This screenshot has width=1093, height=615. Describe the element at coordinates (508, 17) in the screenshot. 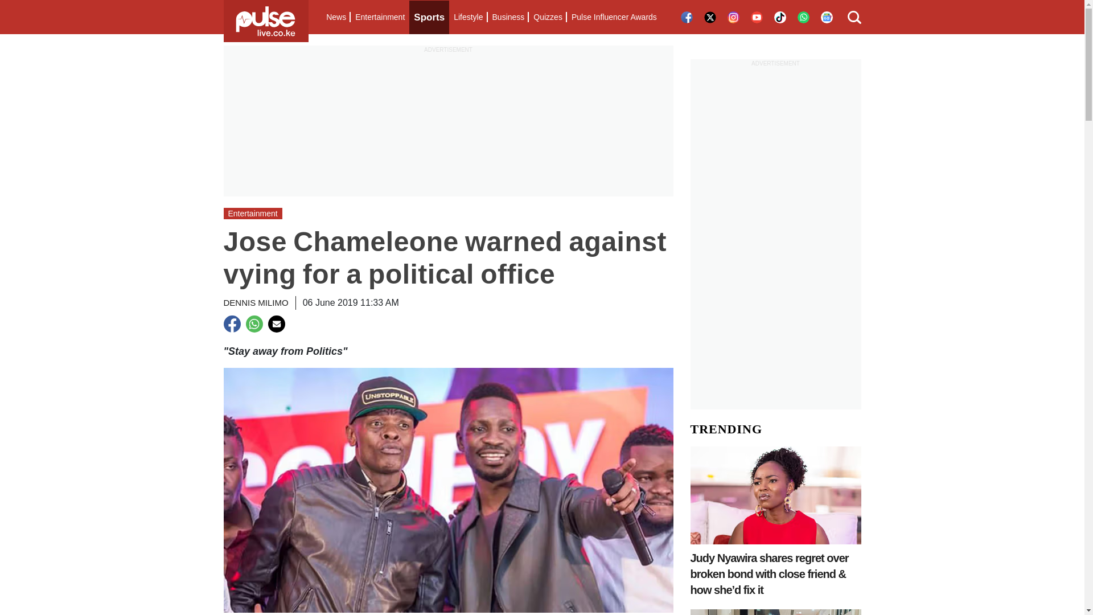

I see `Business` at that location.